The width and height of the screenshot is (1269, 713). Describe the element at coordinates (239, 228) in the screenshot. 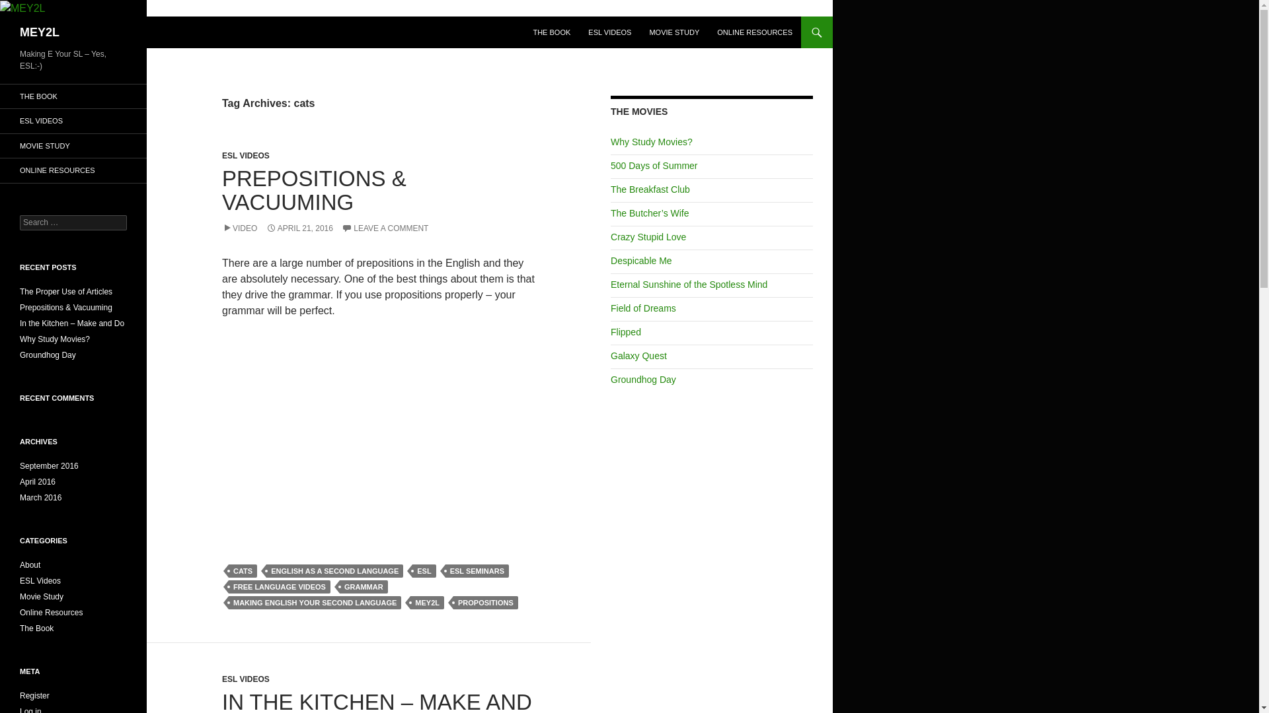

I see `VIDEO` at that location.